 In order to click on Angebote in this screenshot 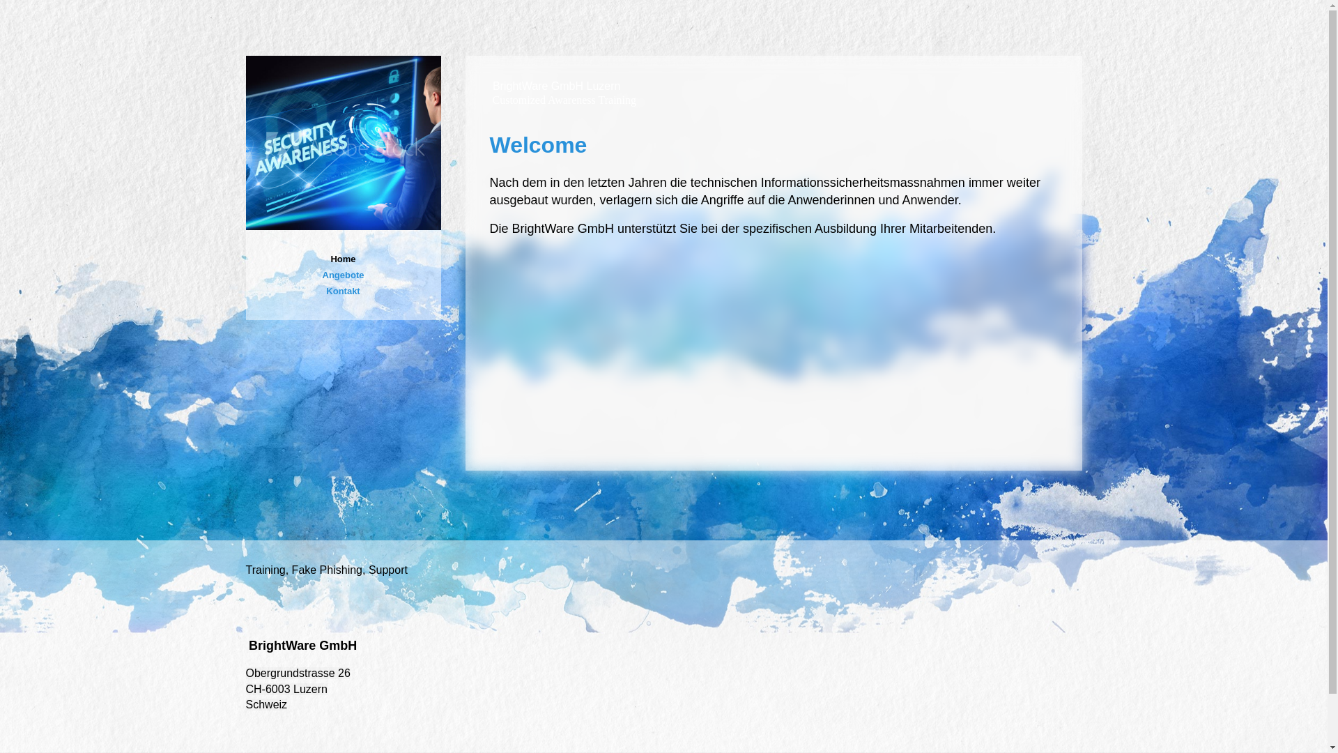, I will do `click(343, 275)`.